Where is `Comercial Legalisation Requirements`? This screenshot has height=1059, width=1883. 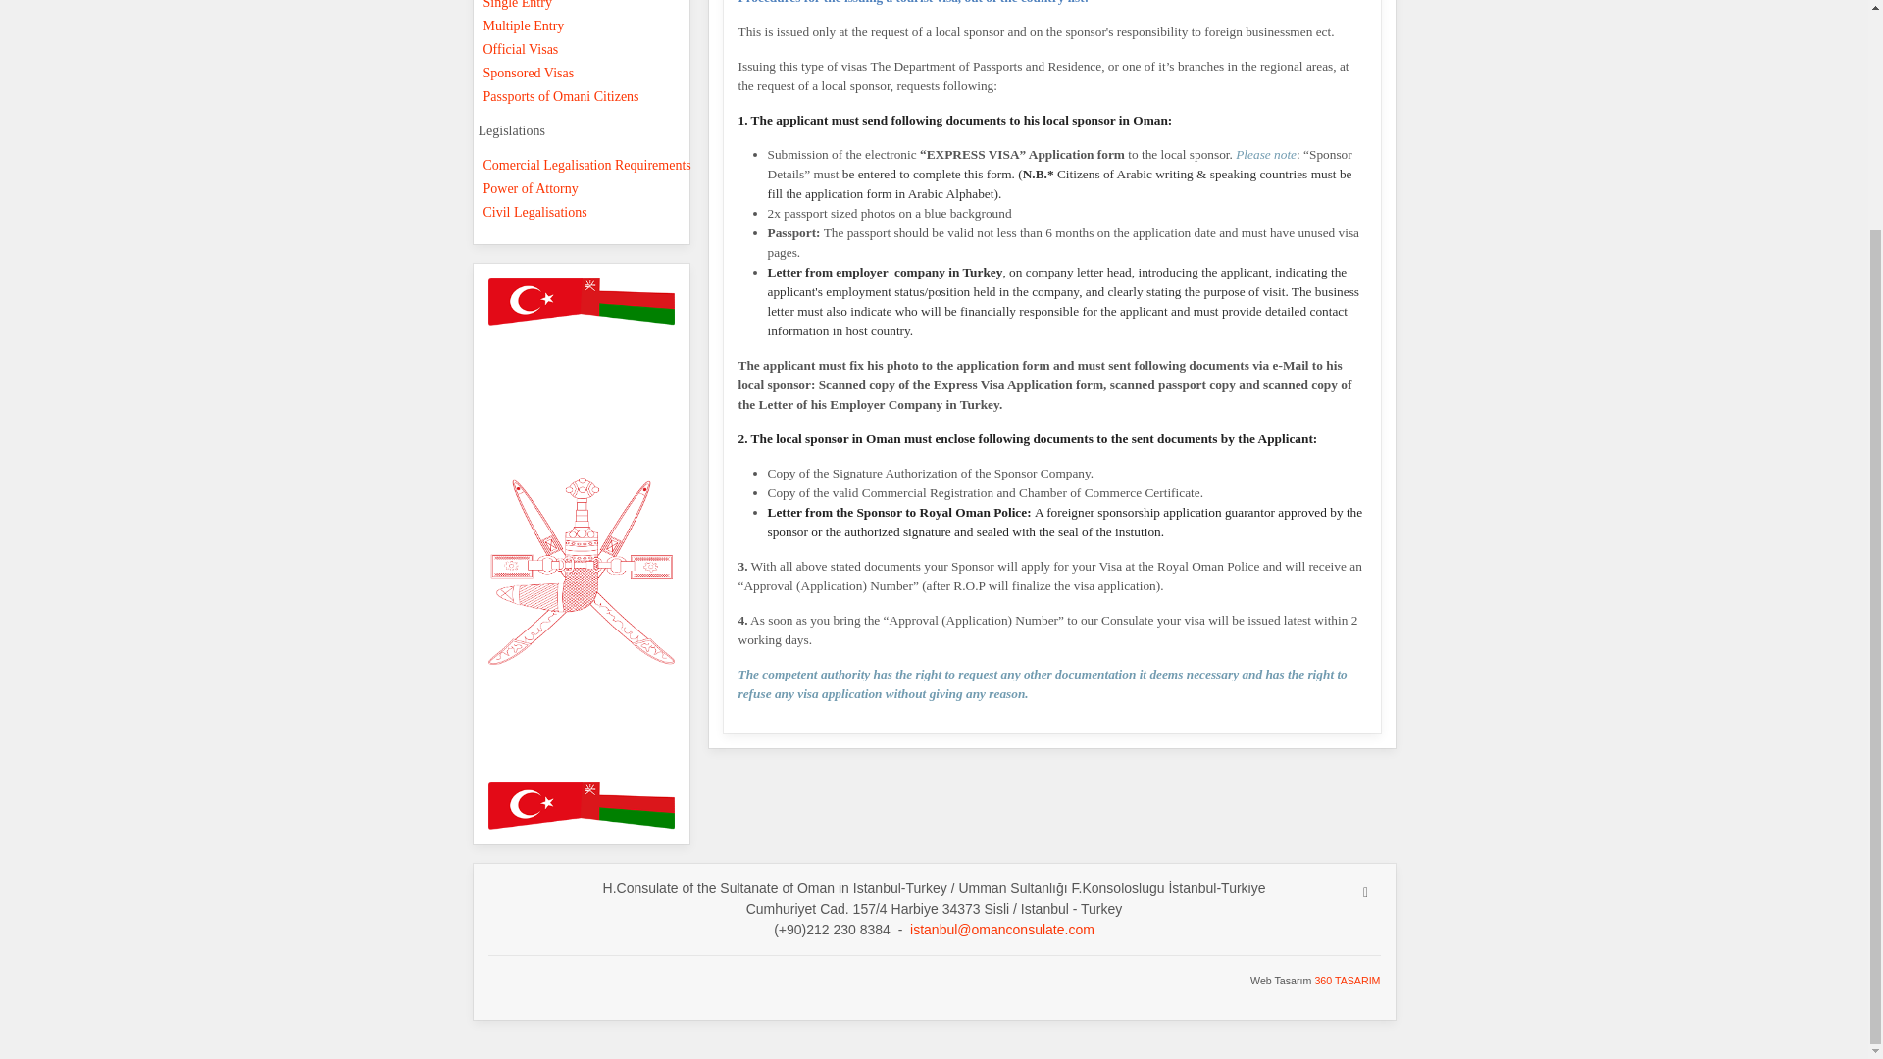 Comercial Legalisation Requirements is located at coordinates (588, 165).